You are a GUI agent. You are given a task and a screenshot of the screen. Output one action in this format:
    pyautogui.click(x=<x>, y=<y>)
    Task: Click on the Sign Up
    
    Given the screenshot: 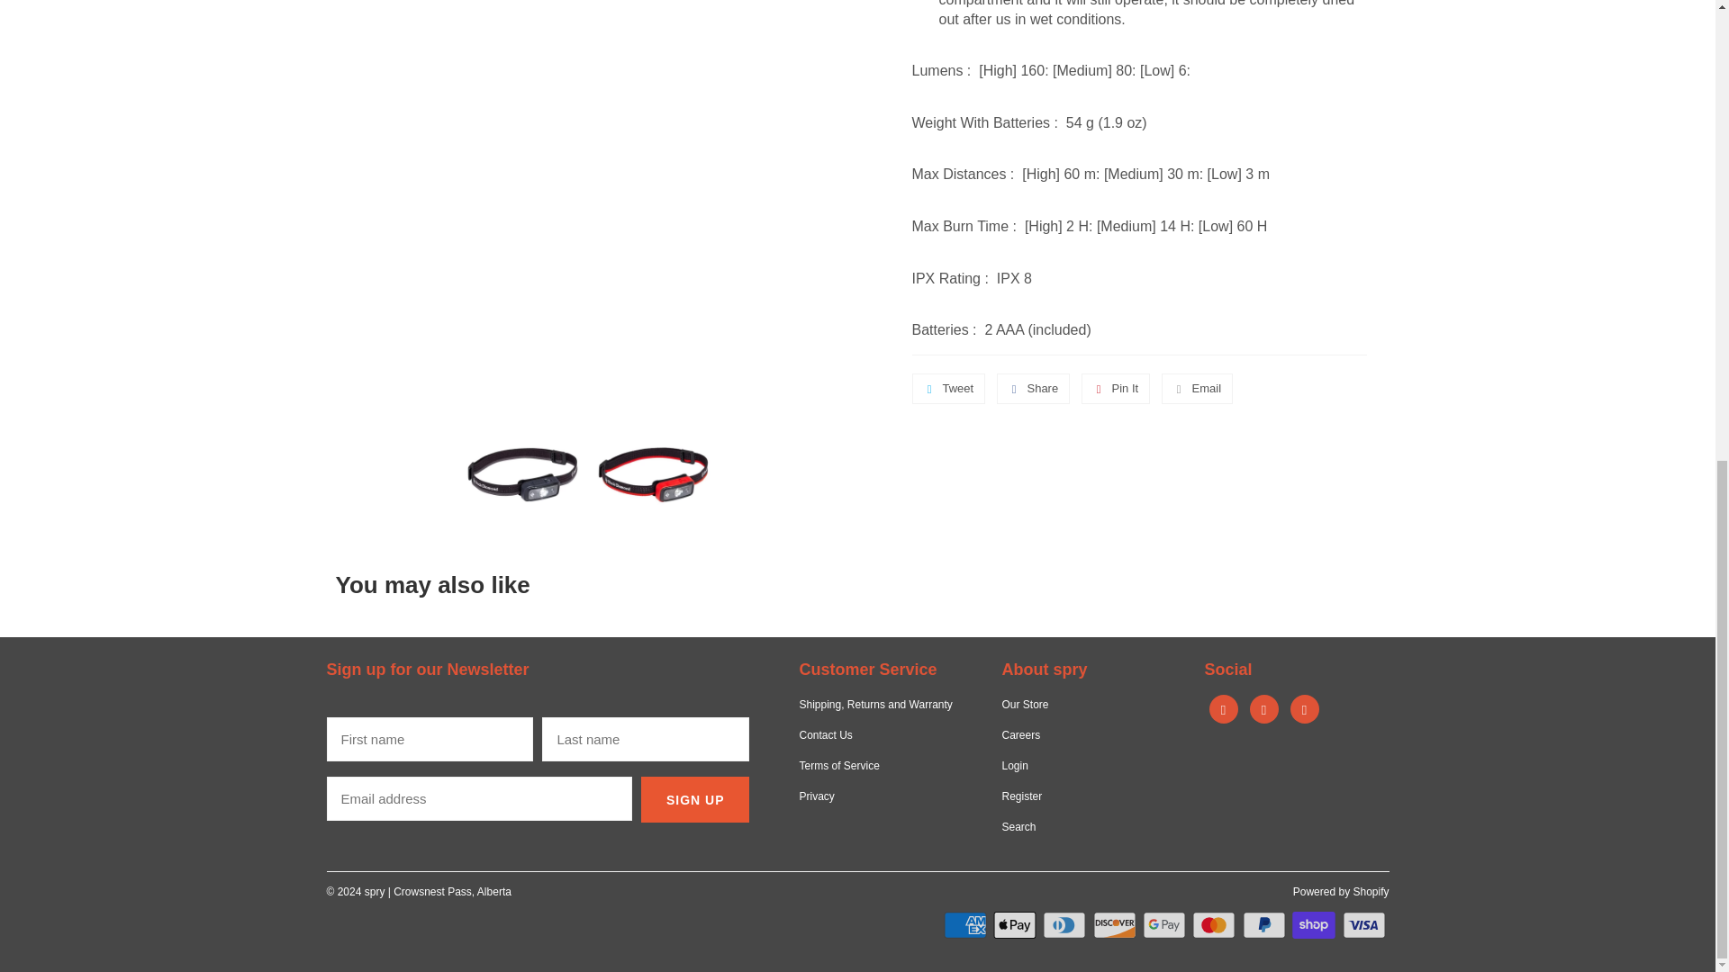 What is the action you would take?
    pyautogui.click(x=695, y=799)
    